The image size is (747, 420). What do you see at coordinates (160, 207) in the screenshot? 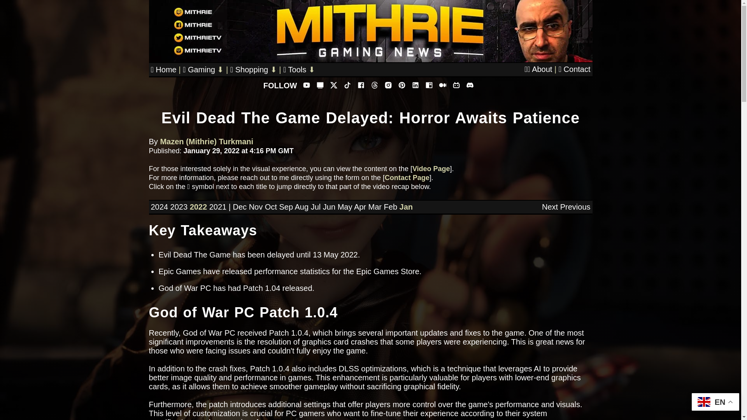
I see `2024` at bounding box center [160, 207].